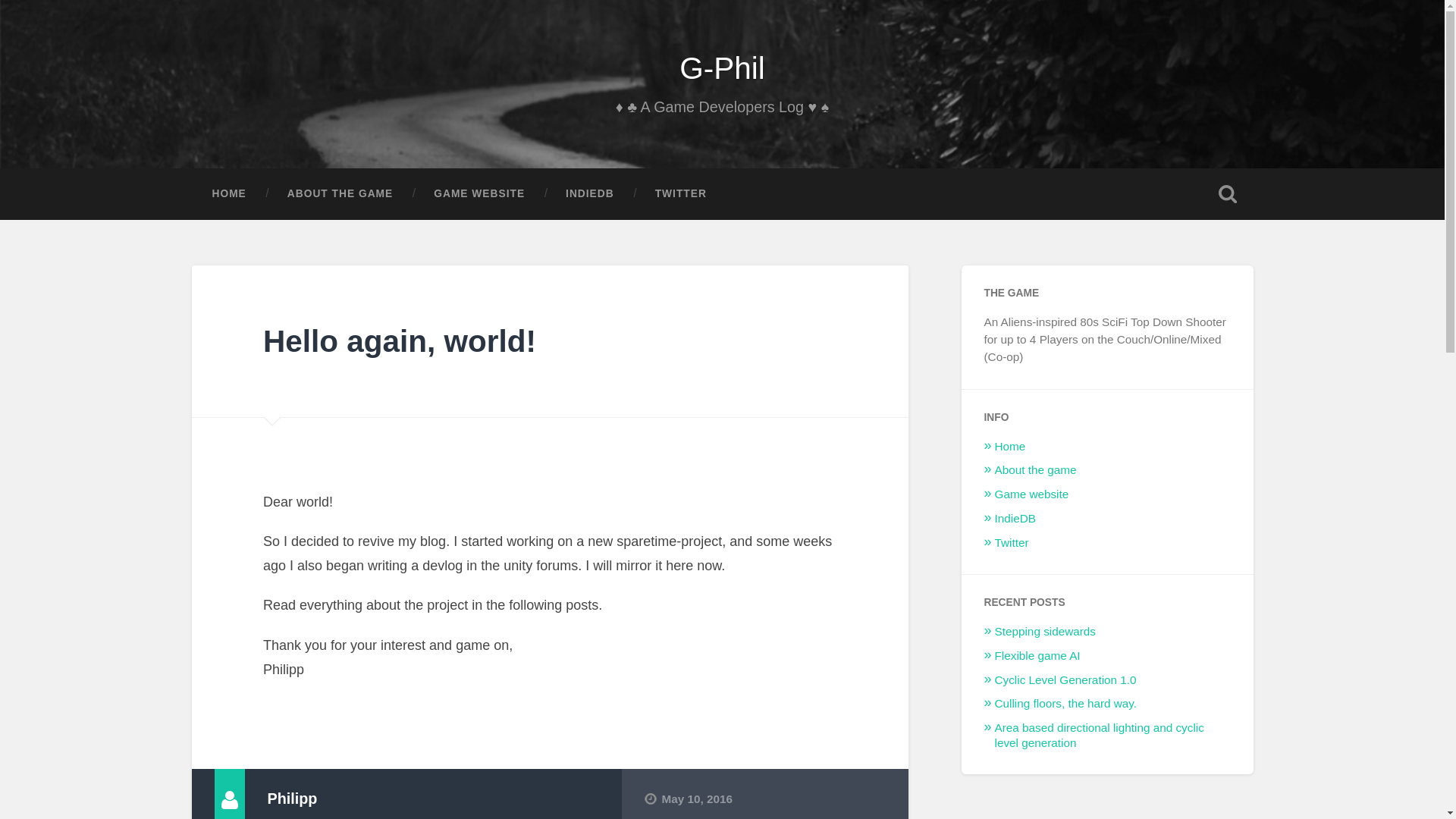 This screenshot has width=1456, height=819. Describe the element at coordinates (1099, 736) in the screenshot. I see `Area based directional lighting and cyclic level generation` at that location.